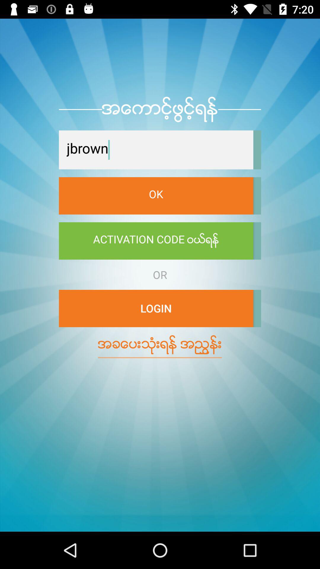 This screenshot has width=320, height=569. I want to click on turn off the icon above the or icon, so click(156, 241).